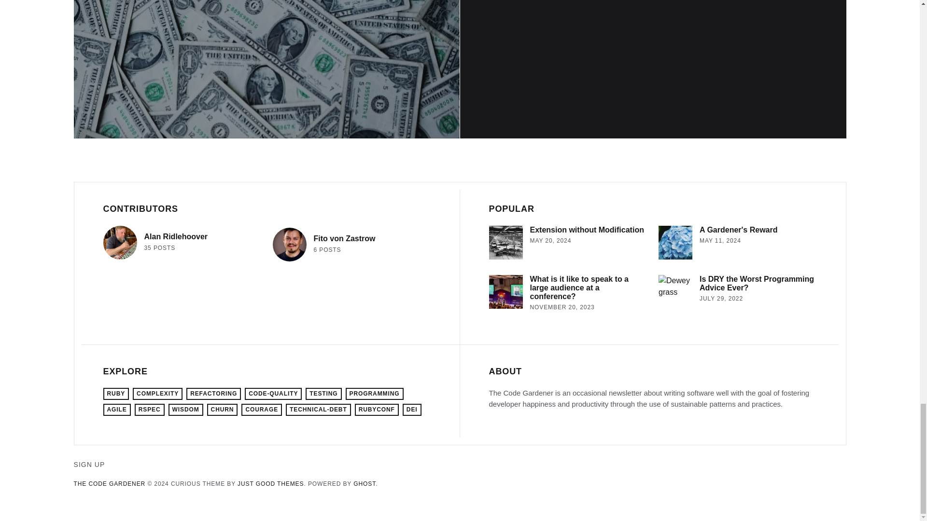 The image size is (927, 521). I want to click on CODE-QUALITY, so click(273, 394).